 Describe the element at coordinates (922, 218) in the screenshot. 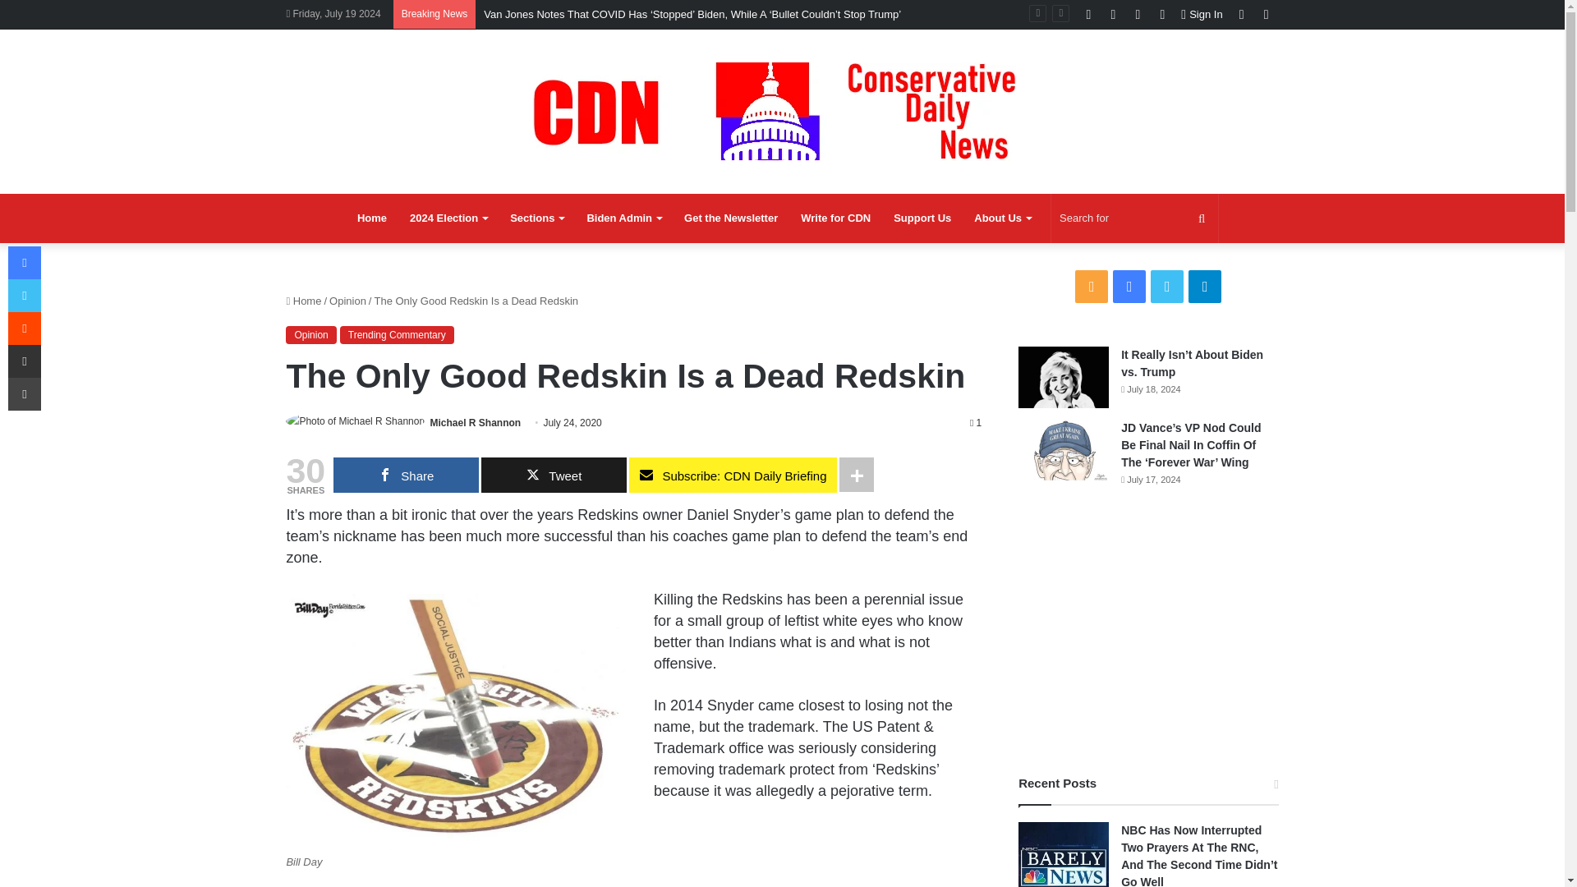

I see `Support Us` at that location.